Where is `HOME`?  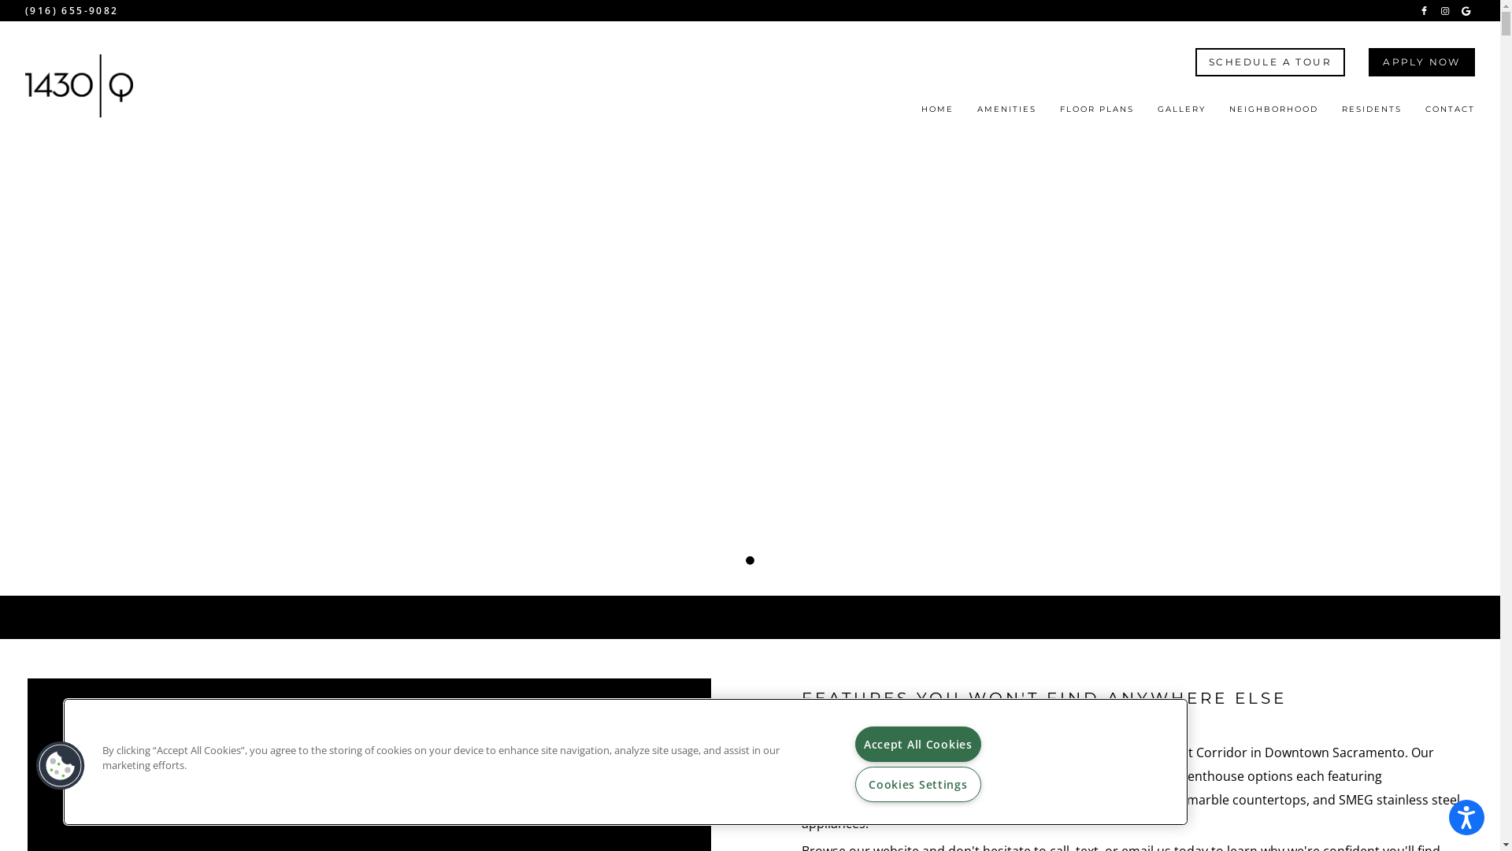
HOME is located at coordinates (937, 114).